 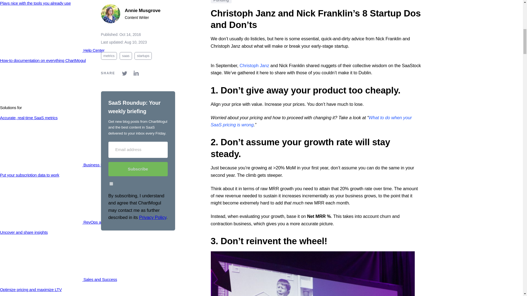 What do you see at coordinates (143, 52) in the screenshot?
I see `startups` at bounding box center [143, 52].